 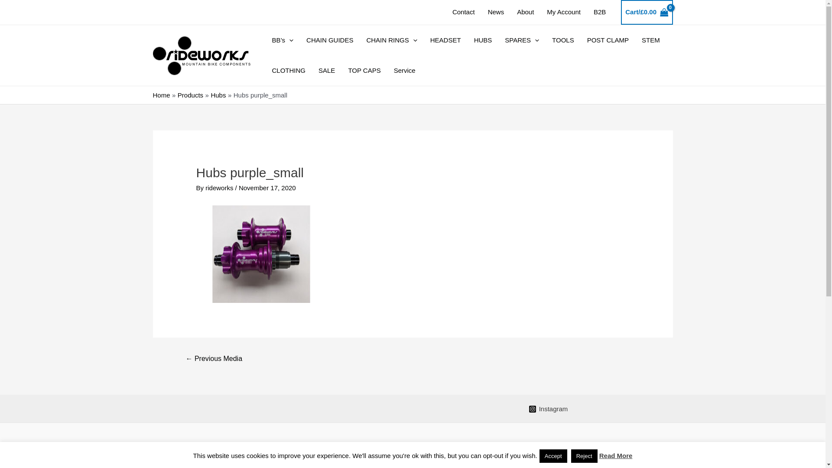 I want to click on Reject, so click(x=584, y=456).